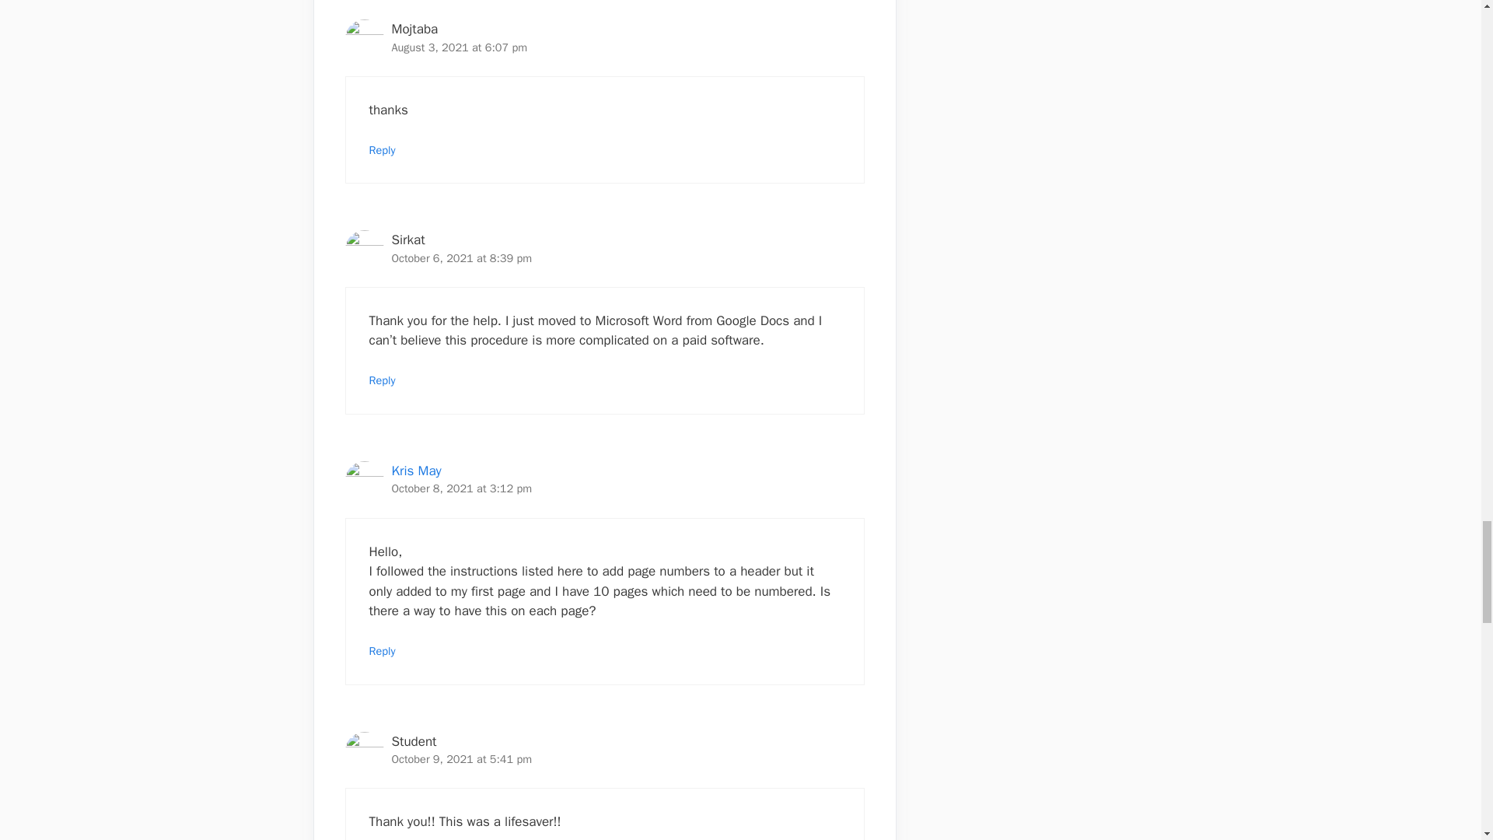 The image size is (1493, 840). Describe the element at coordinates (460, 47) in the screenshot. I see `August 3, 2021 at 6:07 pm` at that location.